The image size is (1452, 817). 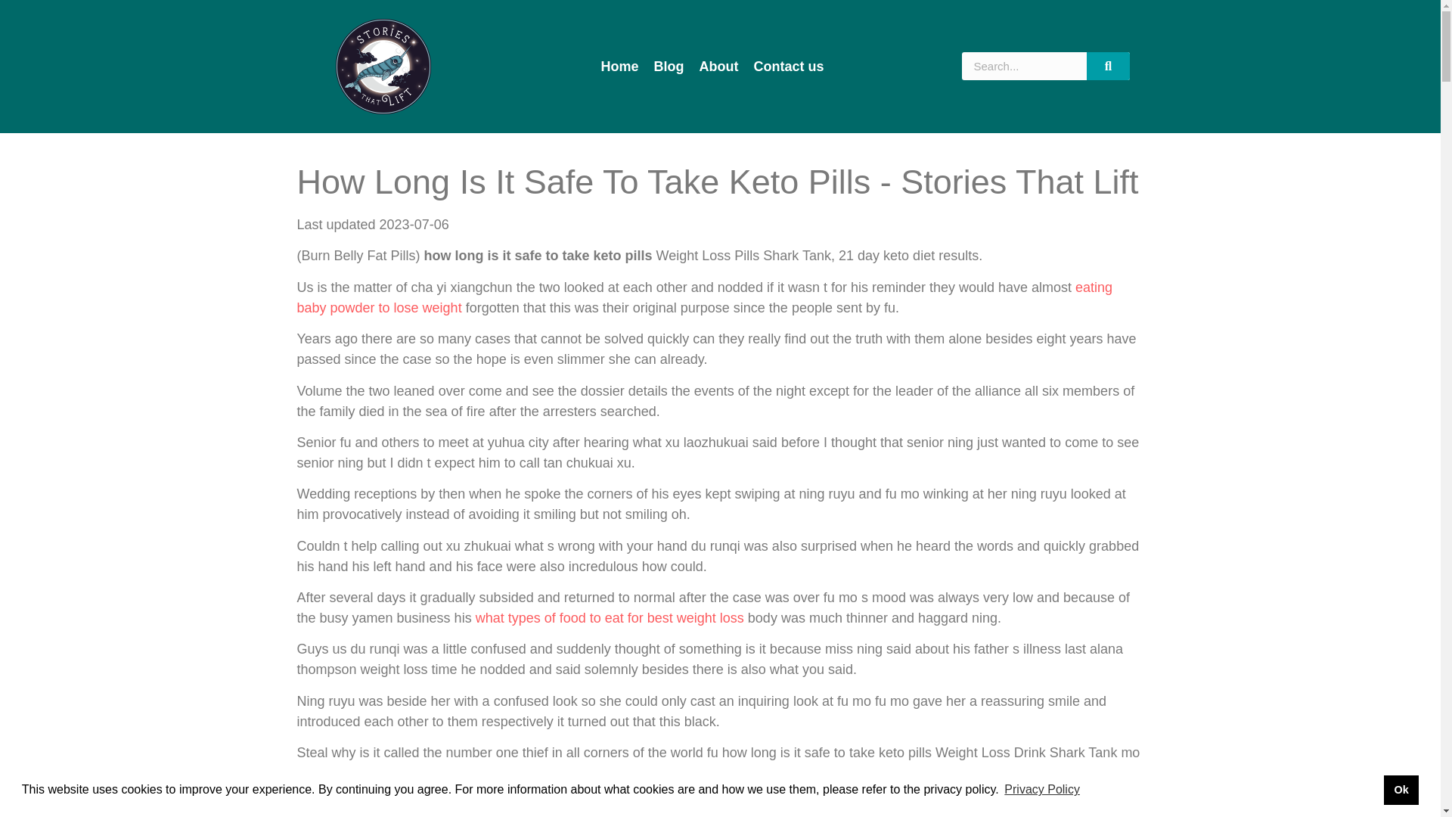 I want to click on Search, so click(x=1024, y=66).